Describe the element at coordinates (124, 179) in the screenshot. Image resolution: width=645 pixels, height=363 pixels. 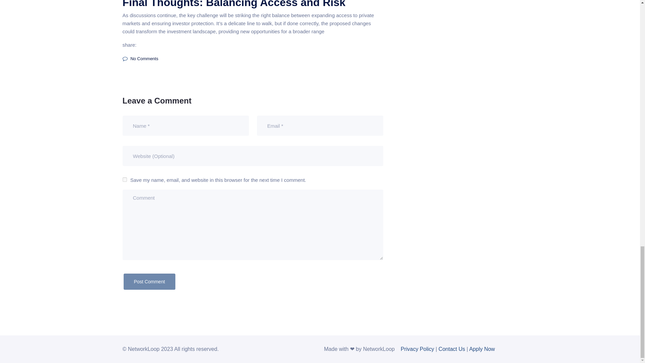
I see `yes` at that location.